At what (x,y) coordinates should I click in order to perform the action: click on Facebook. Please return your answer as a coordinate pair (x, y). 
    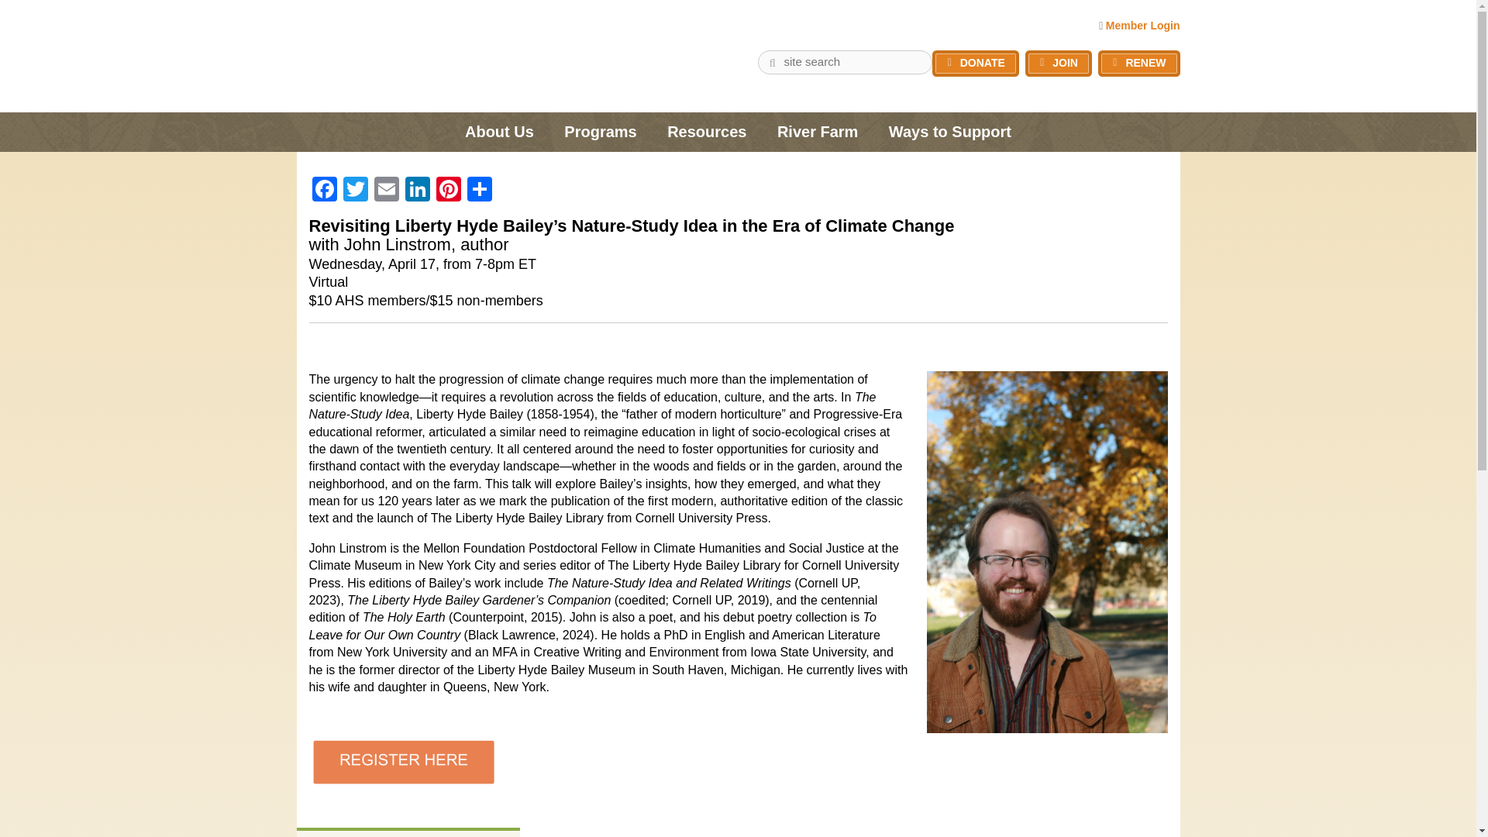
    Looking at the image, I should click on (323, 191).